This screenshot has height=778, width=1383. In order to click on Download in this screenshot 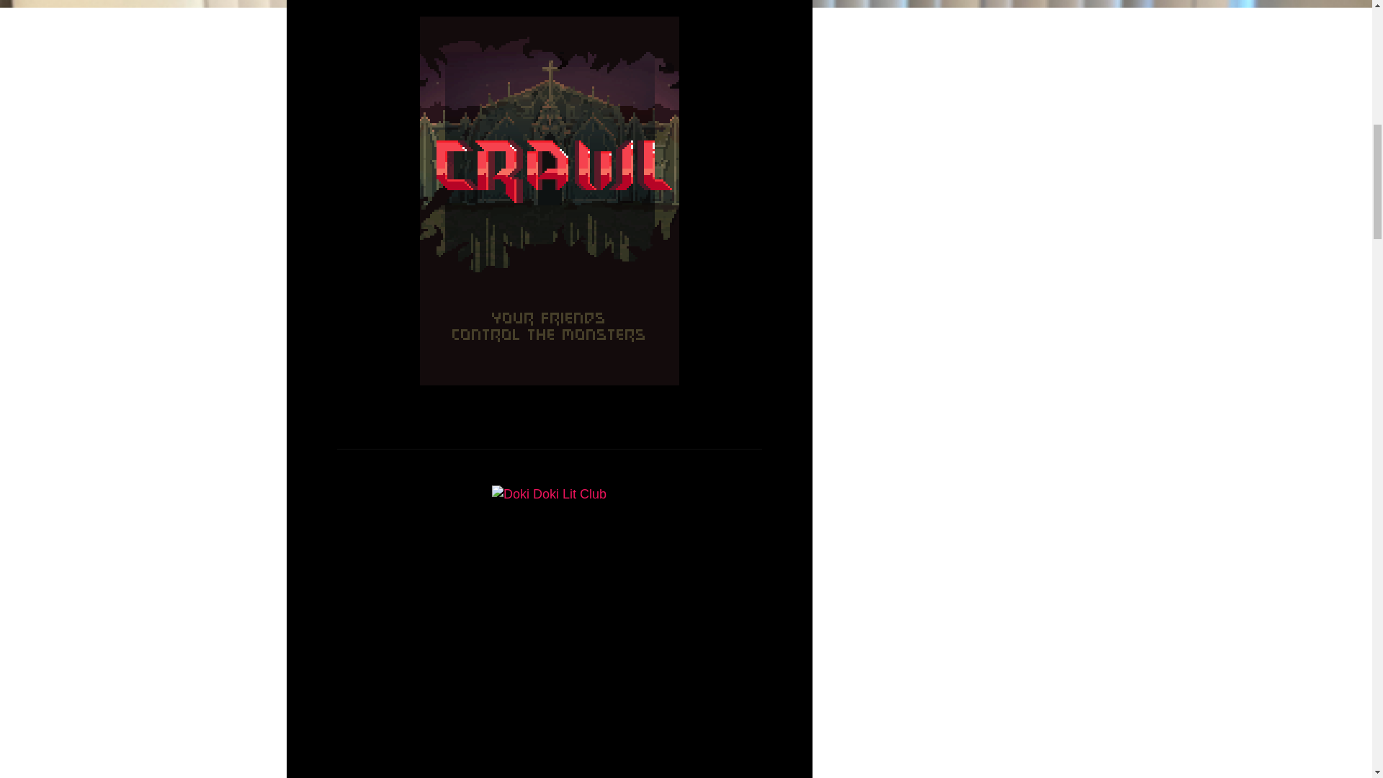, I will do `click(569, 352)`.